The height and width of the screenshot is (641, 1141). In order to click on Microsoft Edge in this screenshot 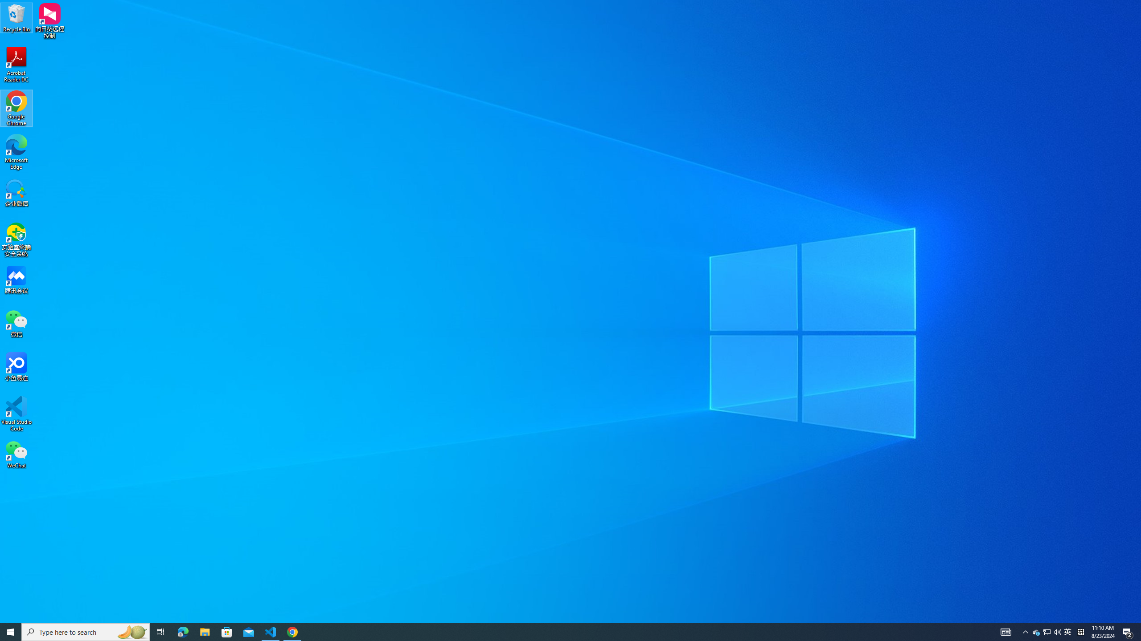, I will do `click(16, 152)`.